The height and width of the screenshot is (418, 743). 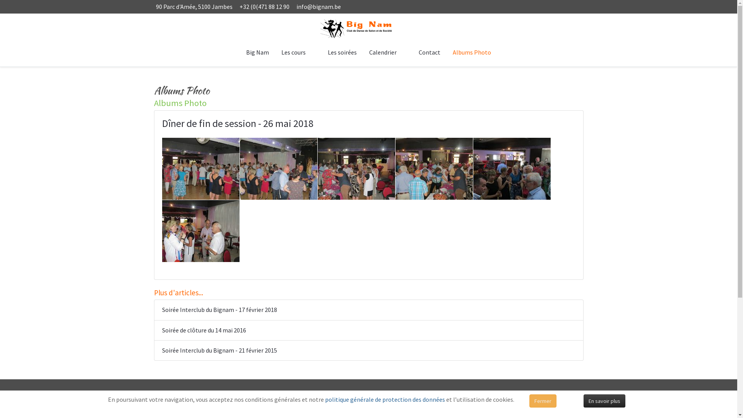 What do you see at coordinates (472, 53) in the screenshot?
I see `Albums Photo` at bounding box center [472, 53].